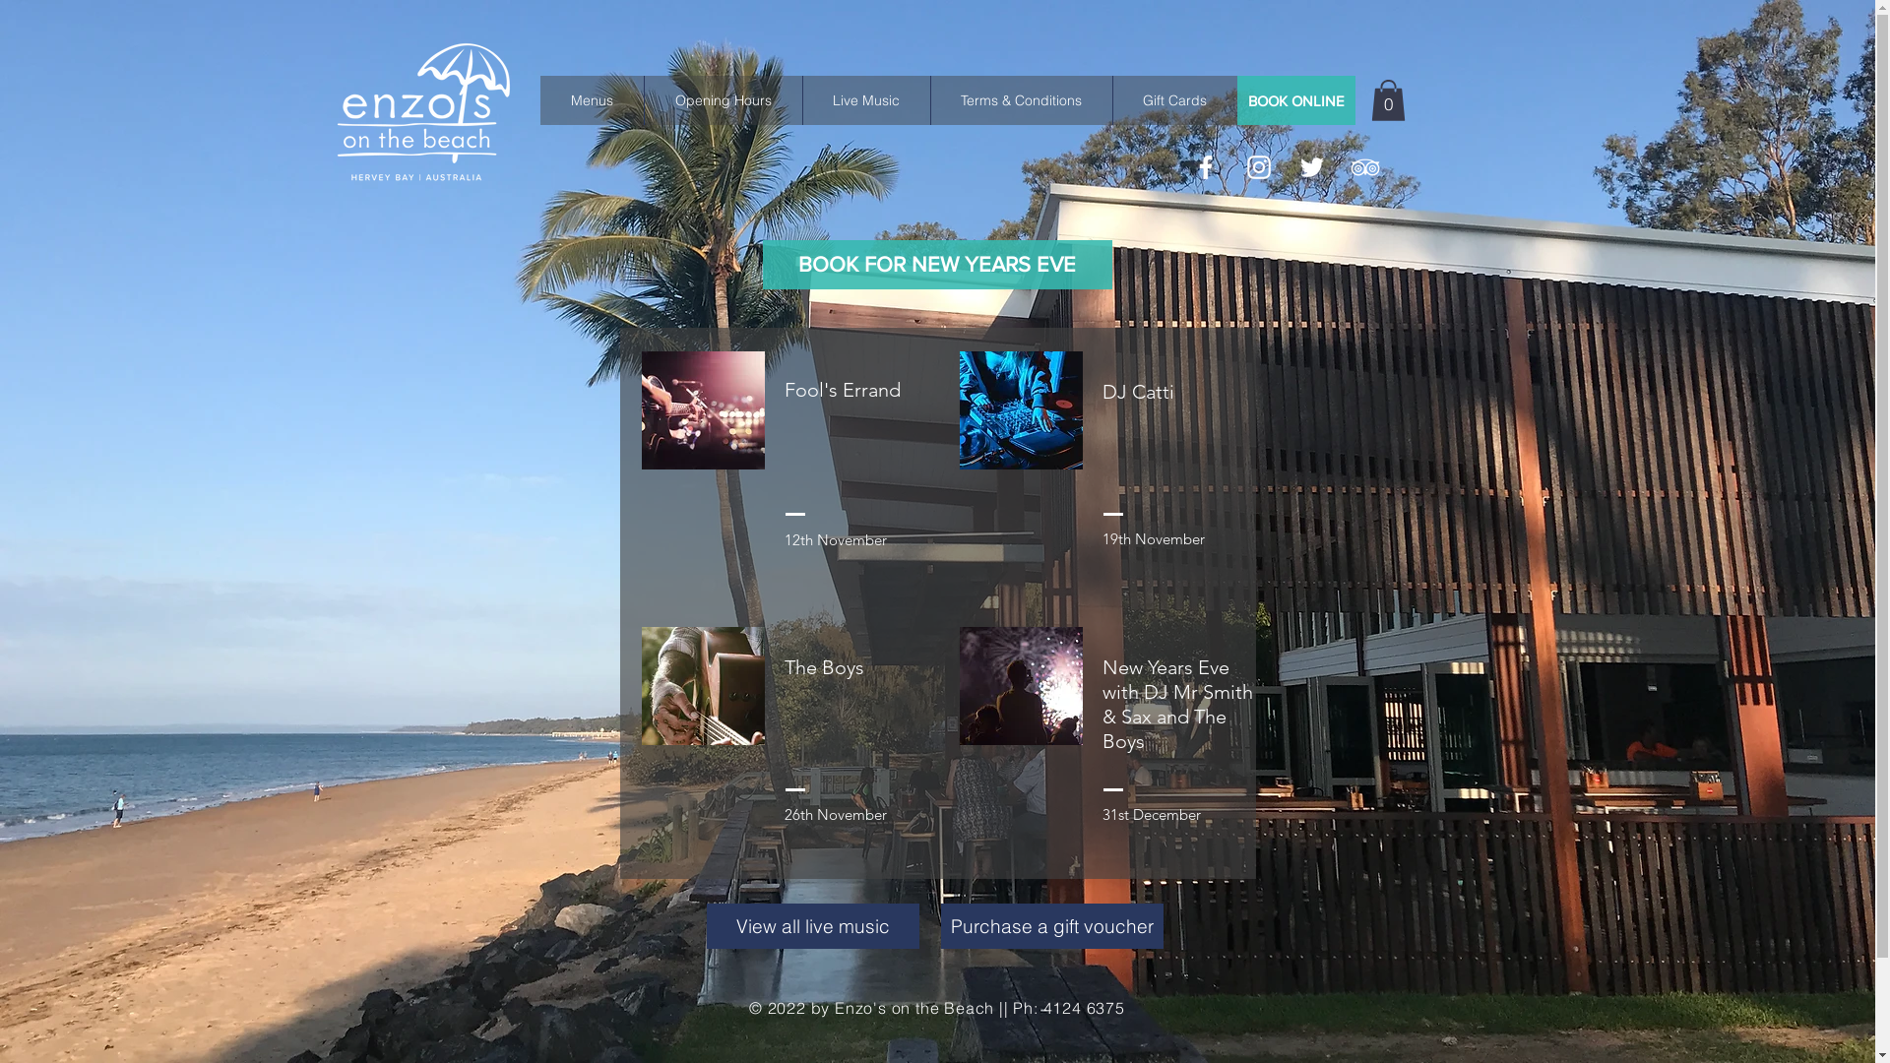 This screenshot has width=1890, height=1063. Describe the element at coordinates (865, 100) in the screenshot. I see `Live Music` at that location.